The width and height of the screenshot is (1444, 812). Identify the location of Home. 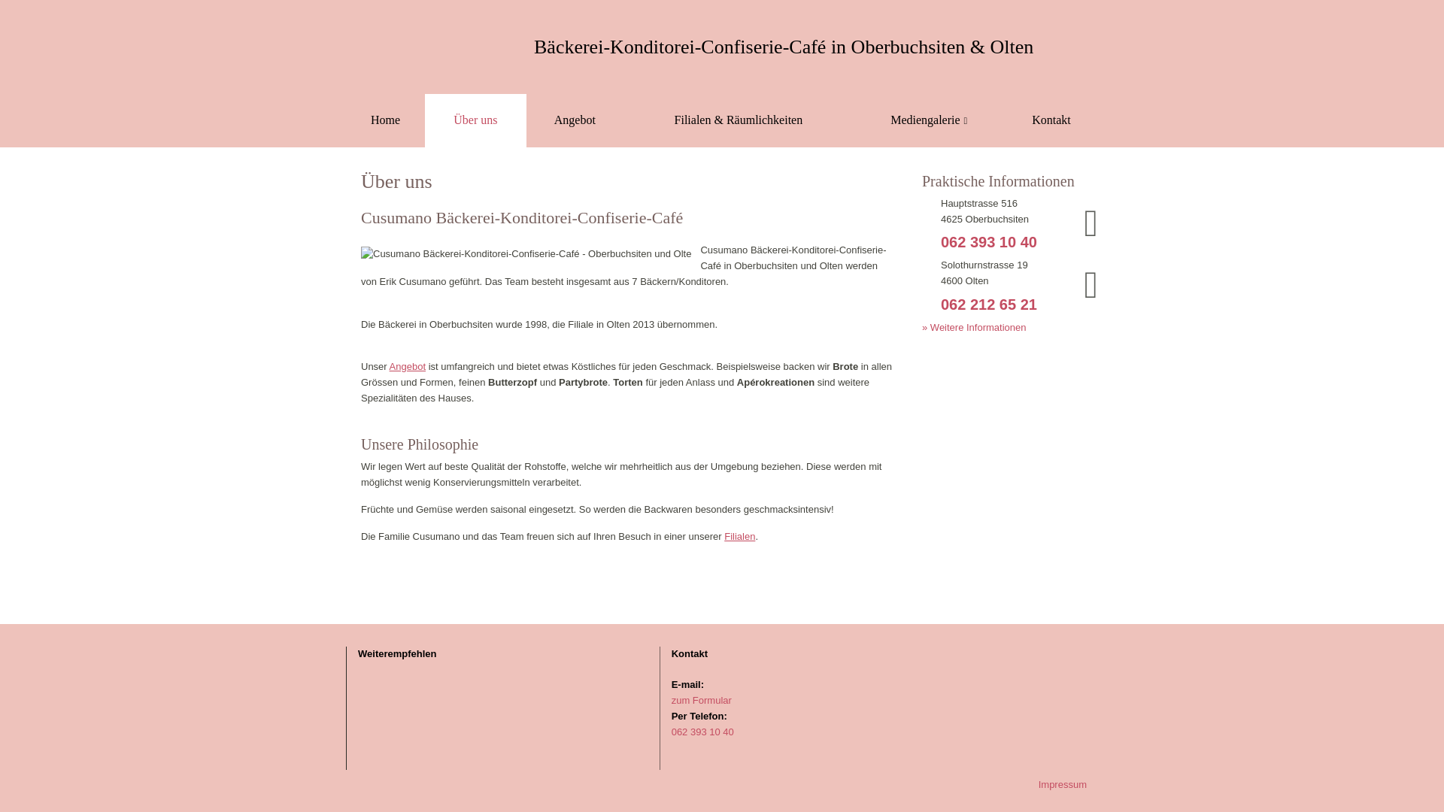
(385, 120).